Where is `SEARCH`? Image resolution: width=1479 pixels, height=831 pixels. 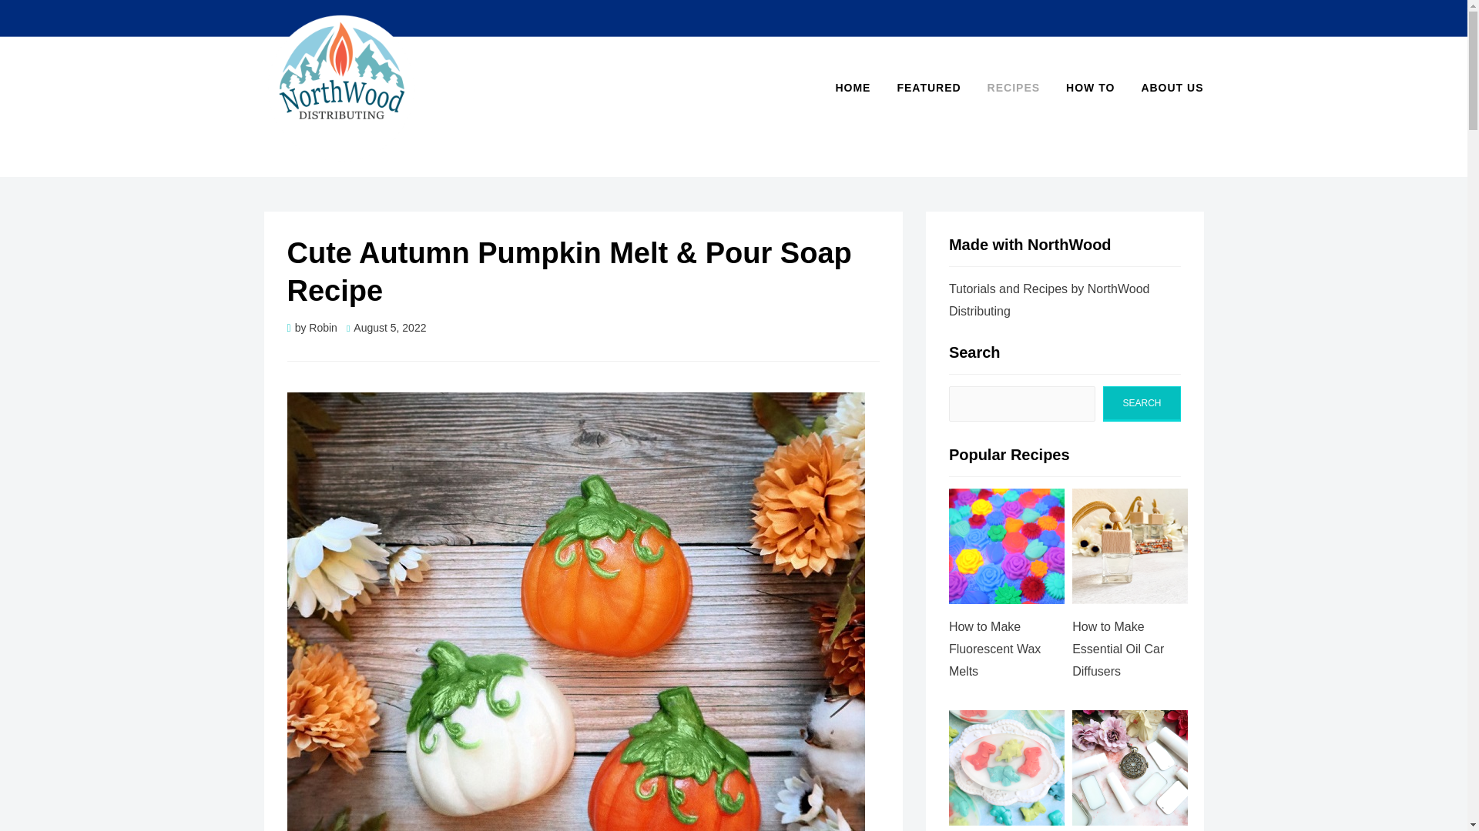
SEARCH is located at coordinates (1142, 404).